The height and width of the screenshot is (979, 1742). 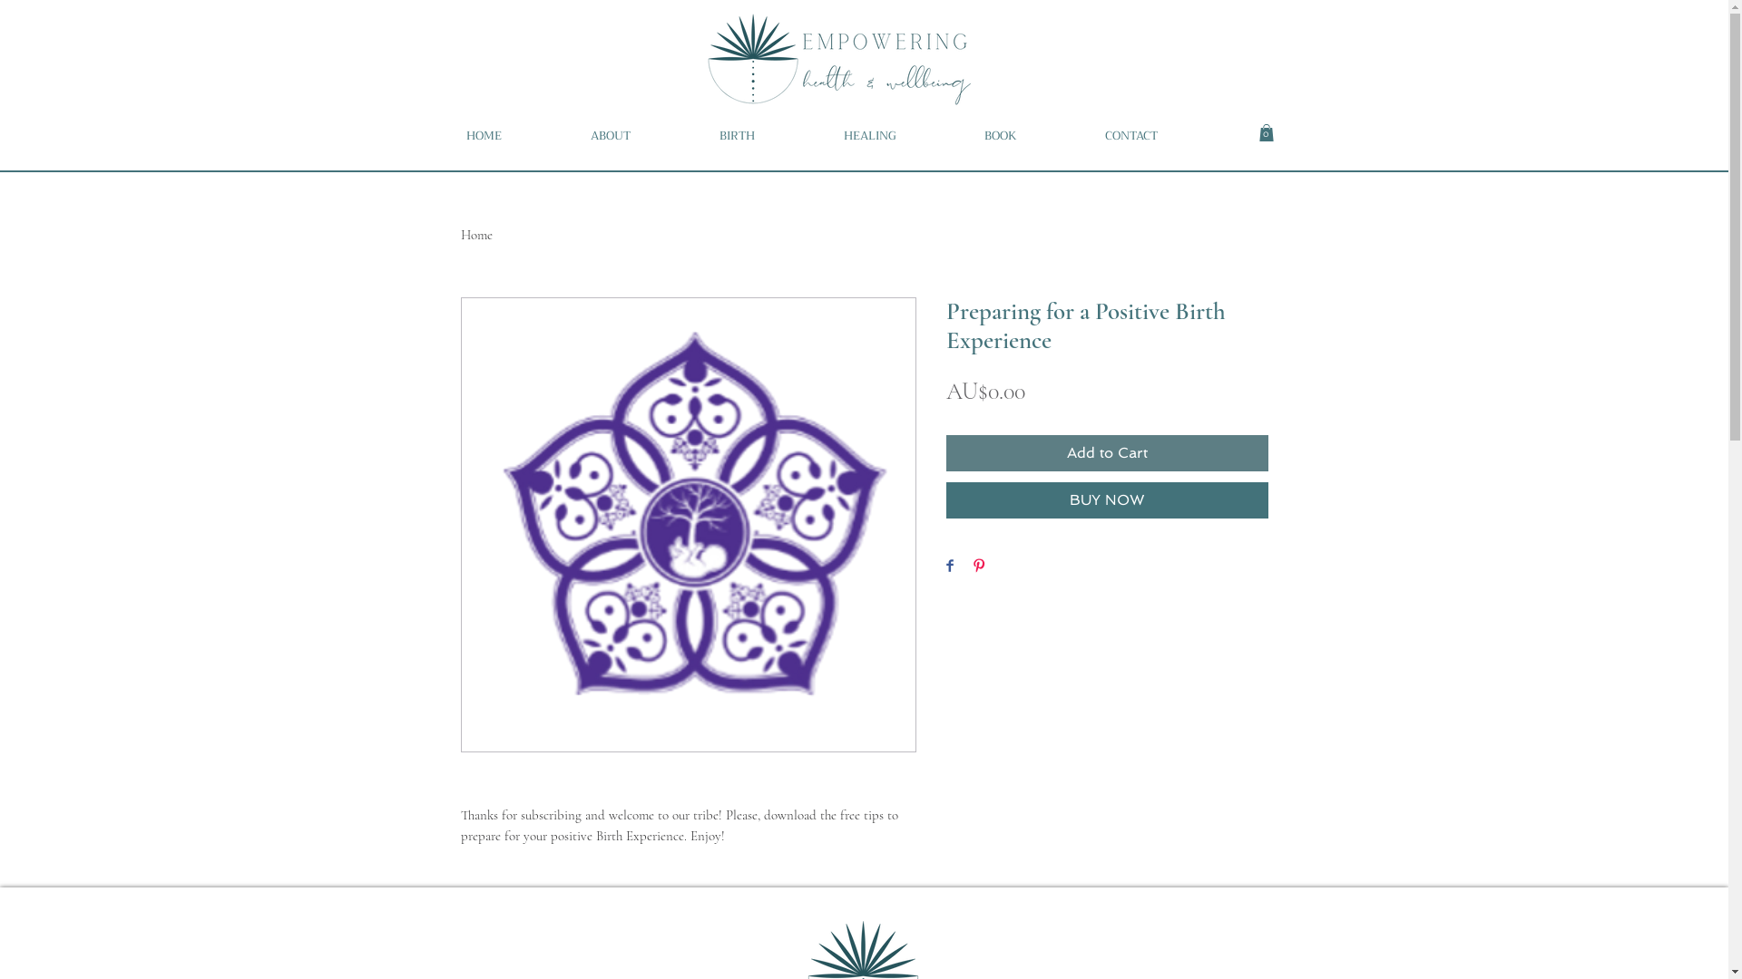 What do you see at coordinates (1107, 500) in the screenshot?
I see `BUY NOW` at bounding box center [1107, 500].